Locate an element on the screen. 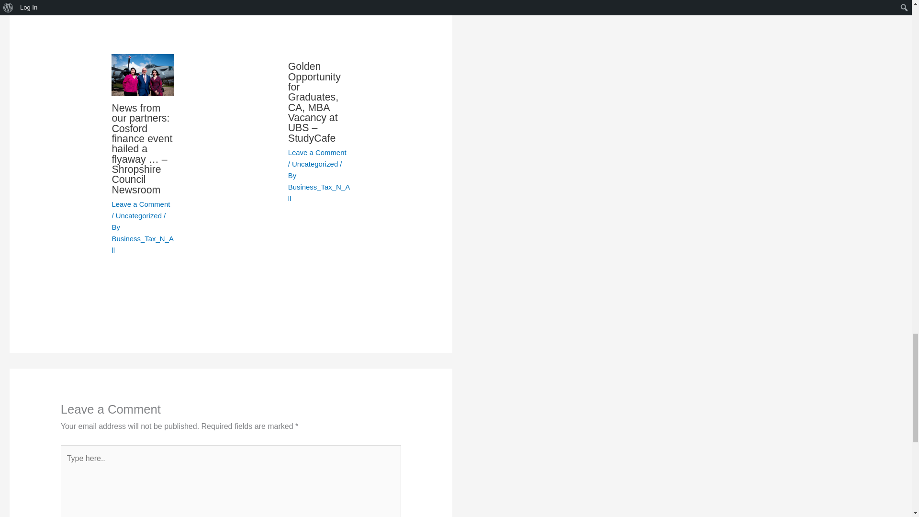 The height and width of the screenshot is (517, 919). Leave a Comment is located at coordinates (317, 152).